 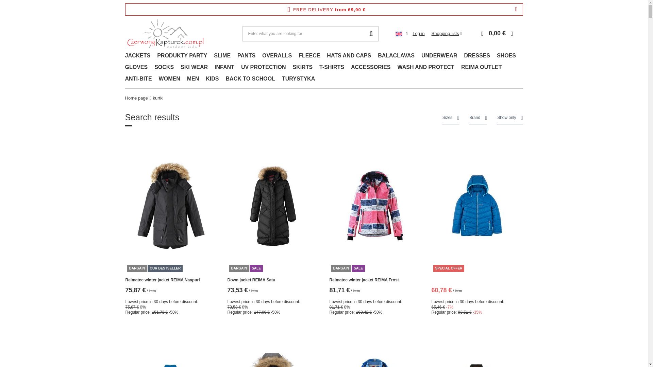 What do you see at coordinates (182, 56) in the screenshot?
I see `PRODUKTY PARTY` at bounding box center [182, 56].